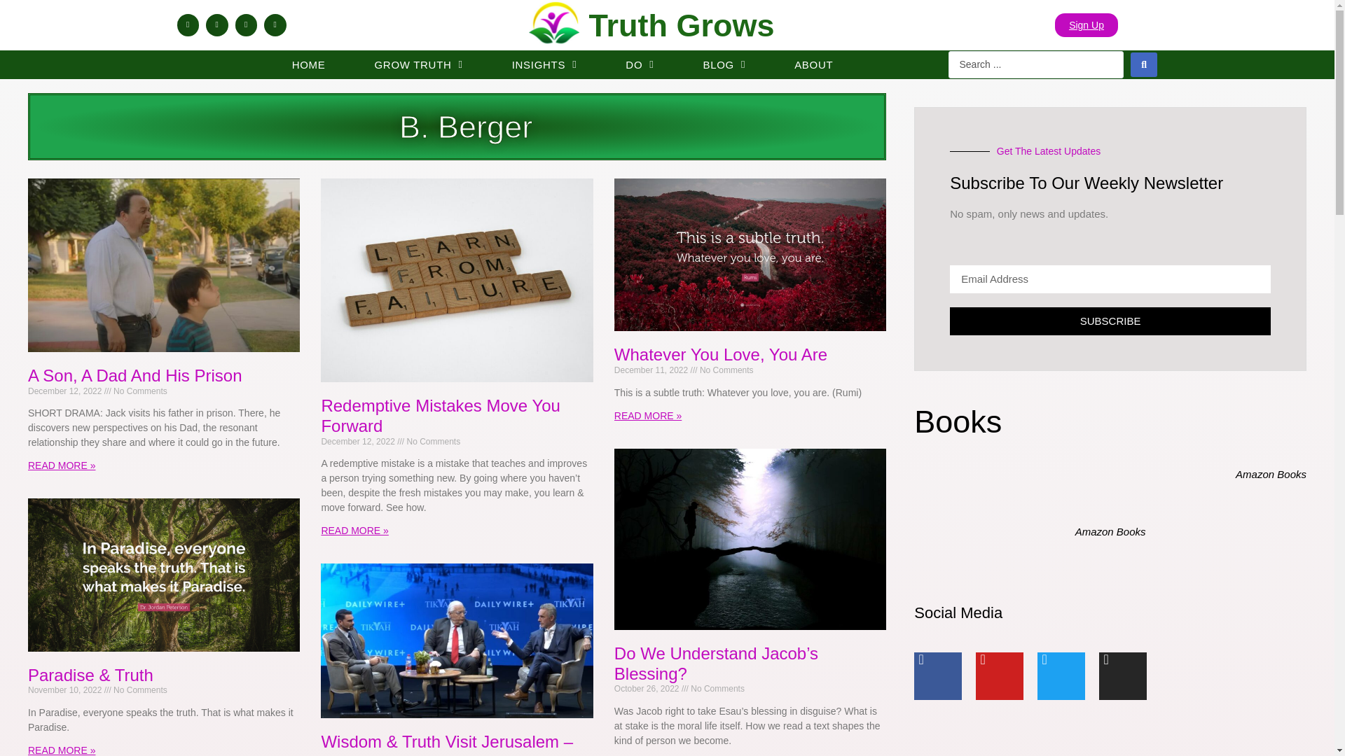  I want to click on BLOG, so click(724, 64).